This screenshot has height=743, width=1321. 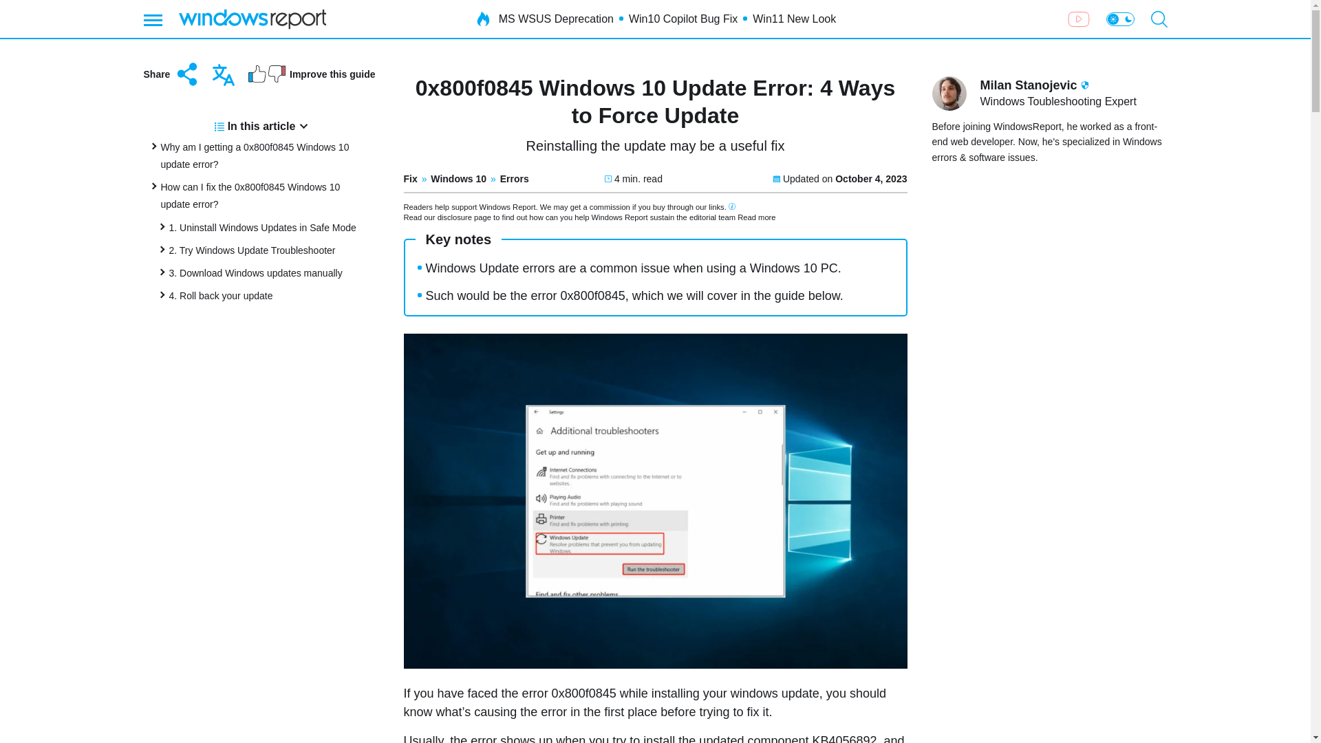 What do you see at coordinates (683, 19) in the screenshot?
I see `Win10 Copilot Bug Fix` at bounding box center [683, 19].